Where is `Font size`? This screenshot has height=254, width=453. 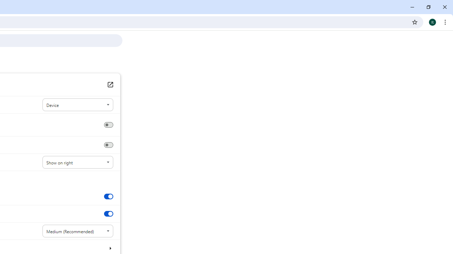 Font size is located at coordinates (78, 231).